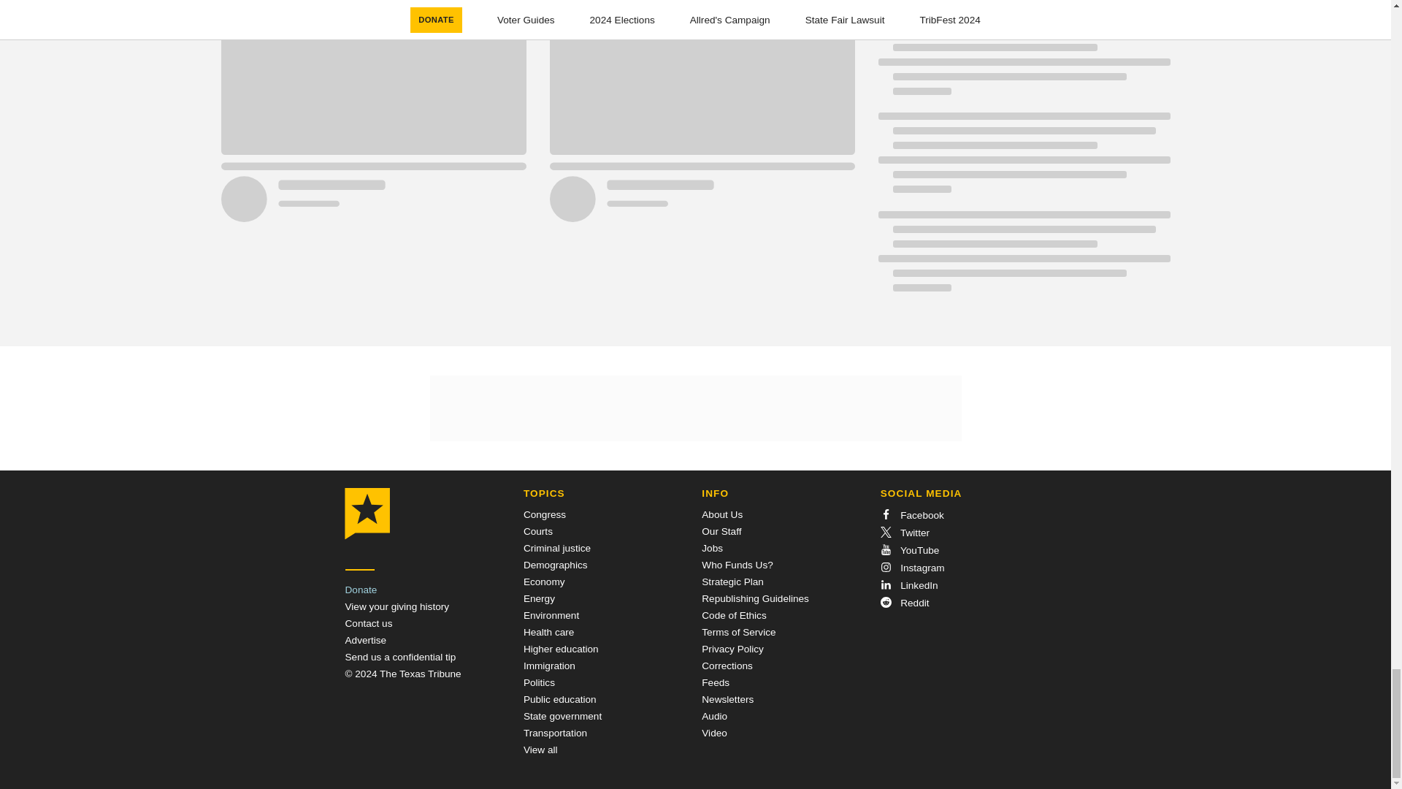 This screenshot has width=1402, height=789. I want to click on About Us, so click(722, 514).